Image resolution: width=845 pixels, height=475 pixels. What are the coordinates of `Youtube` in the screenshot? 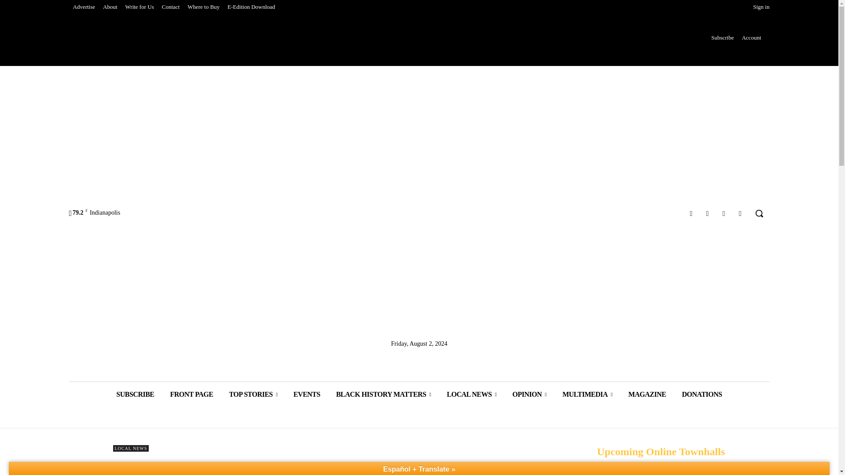 It's located at (740, 213).